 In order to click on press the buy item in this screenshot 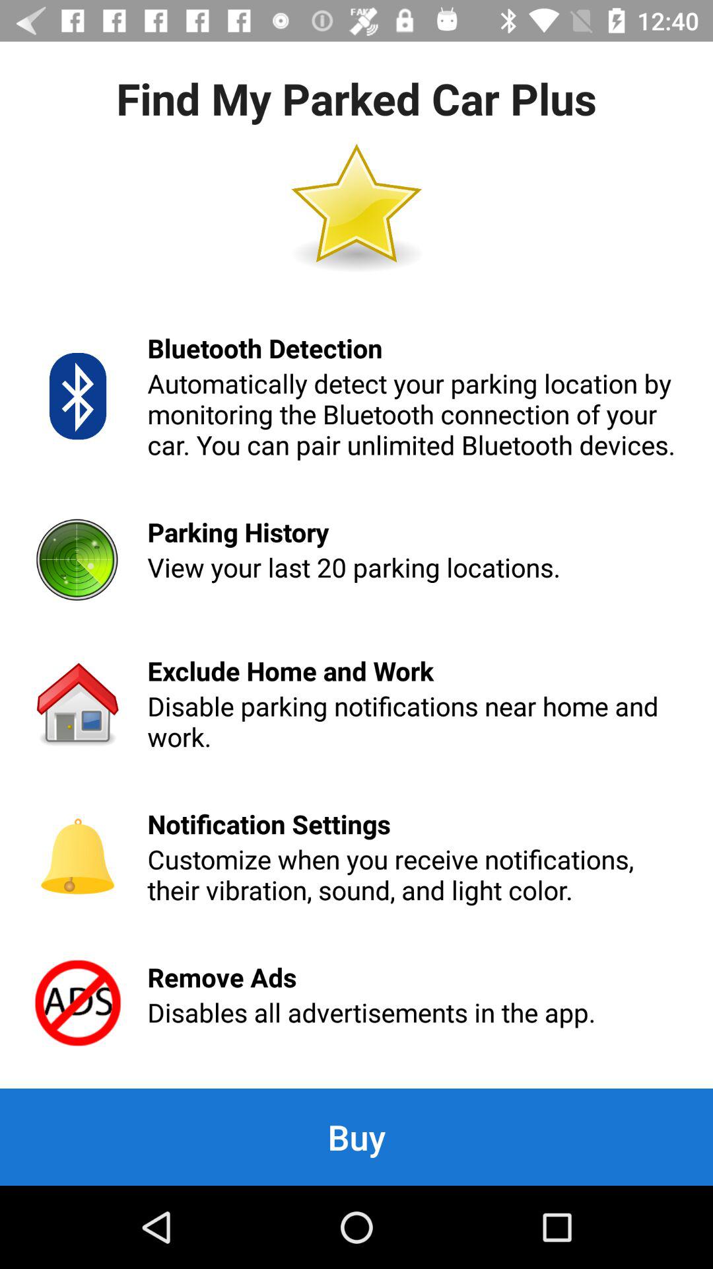, I will do `click(356, 1137)`.